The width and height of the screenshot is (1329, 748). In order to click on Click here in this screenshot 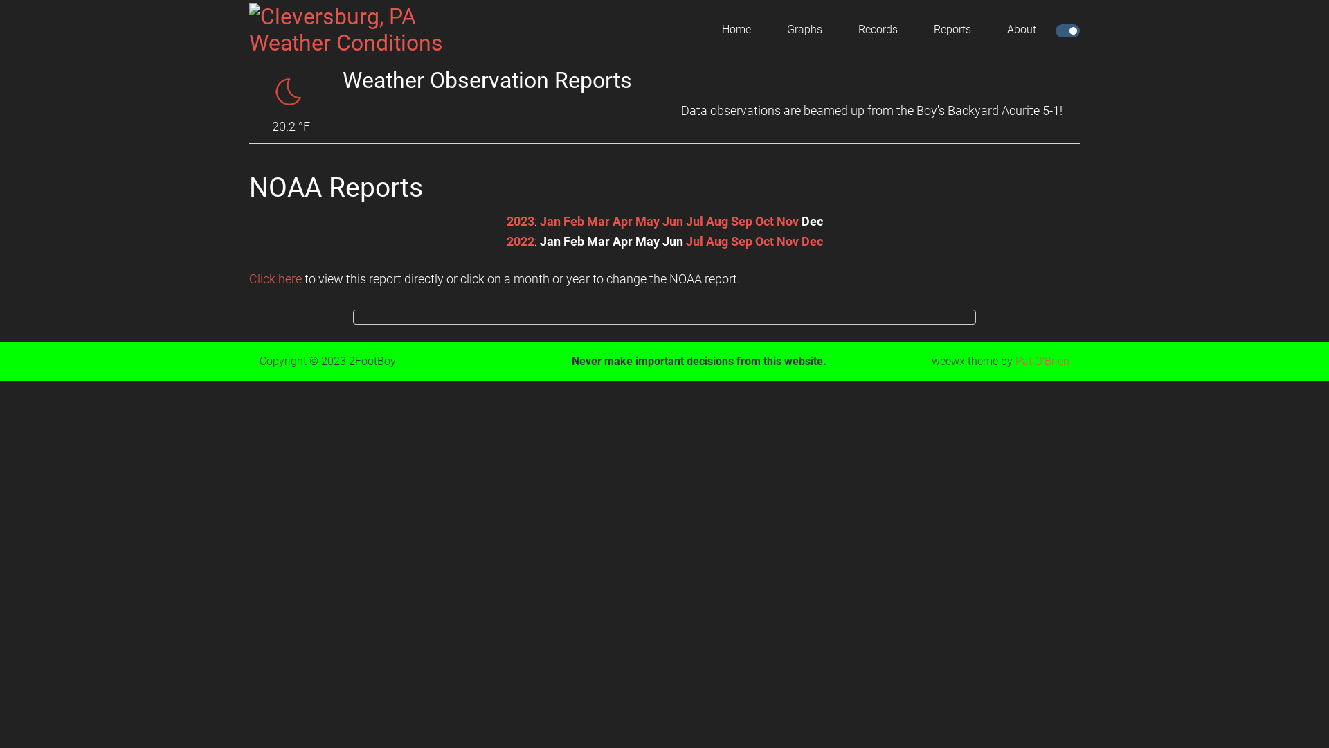, I will do `click(275, 278)`.